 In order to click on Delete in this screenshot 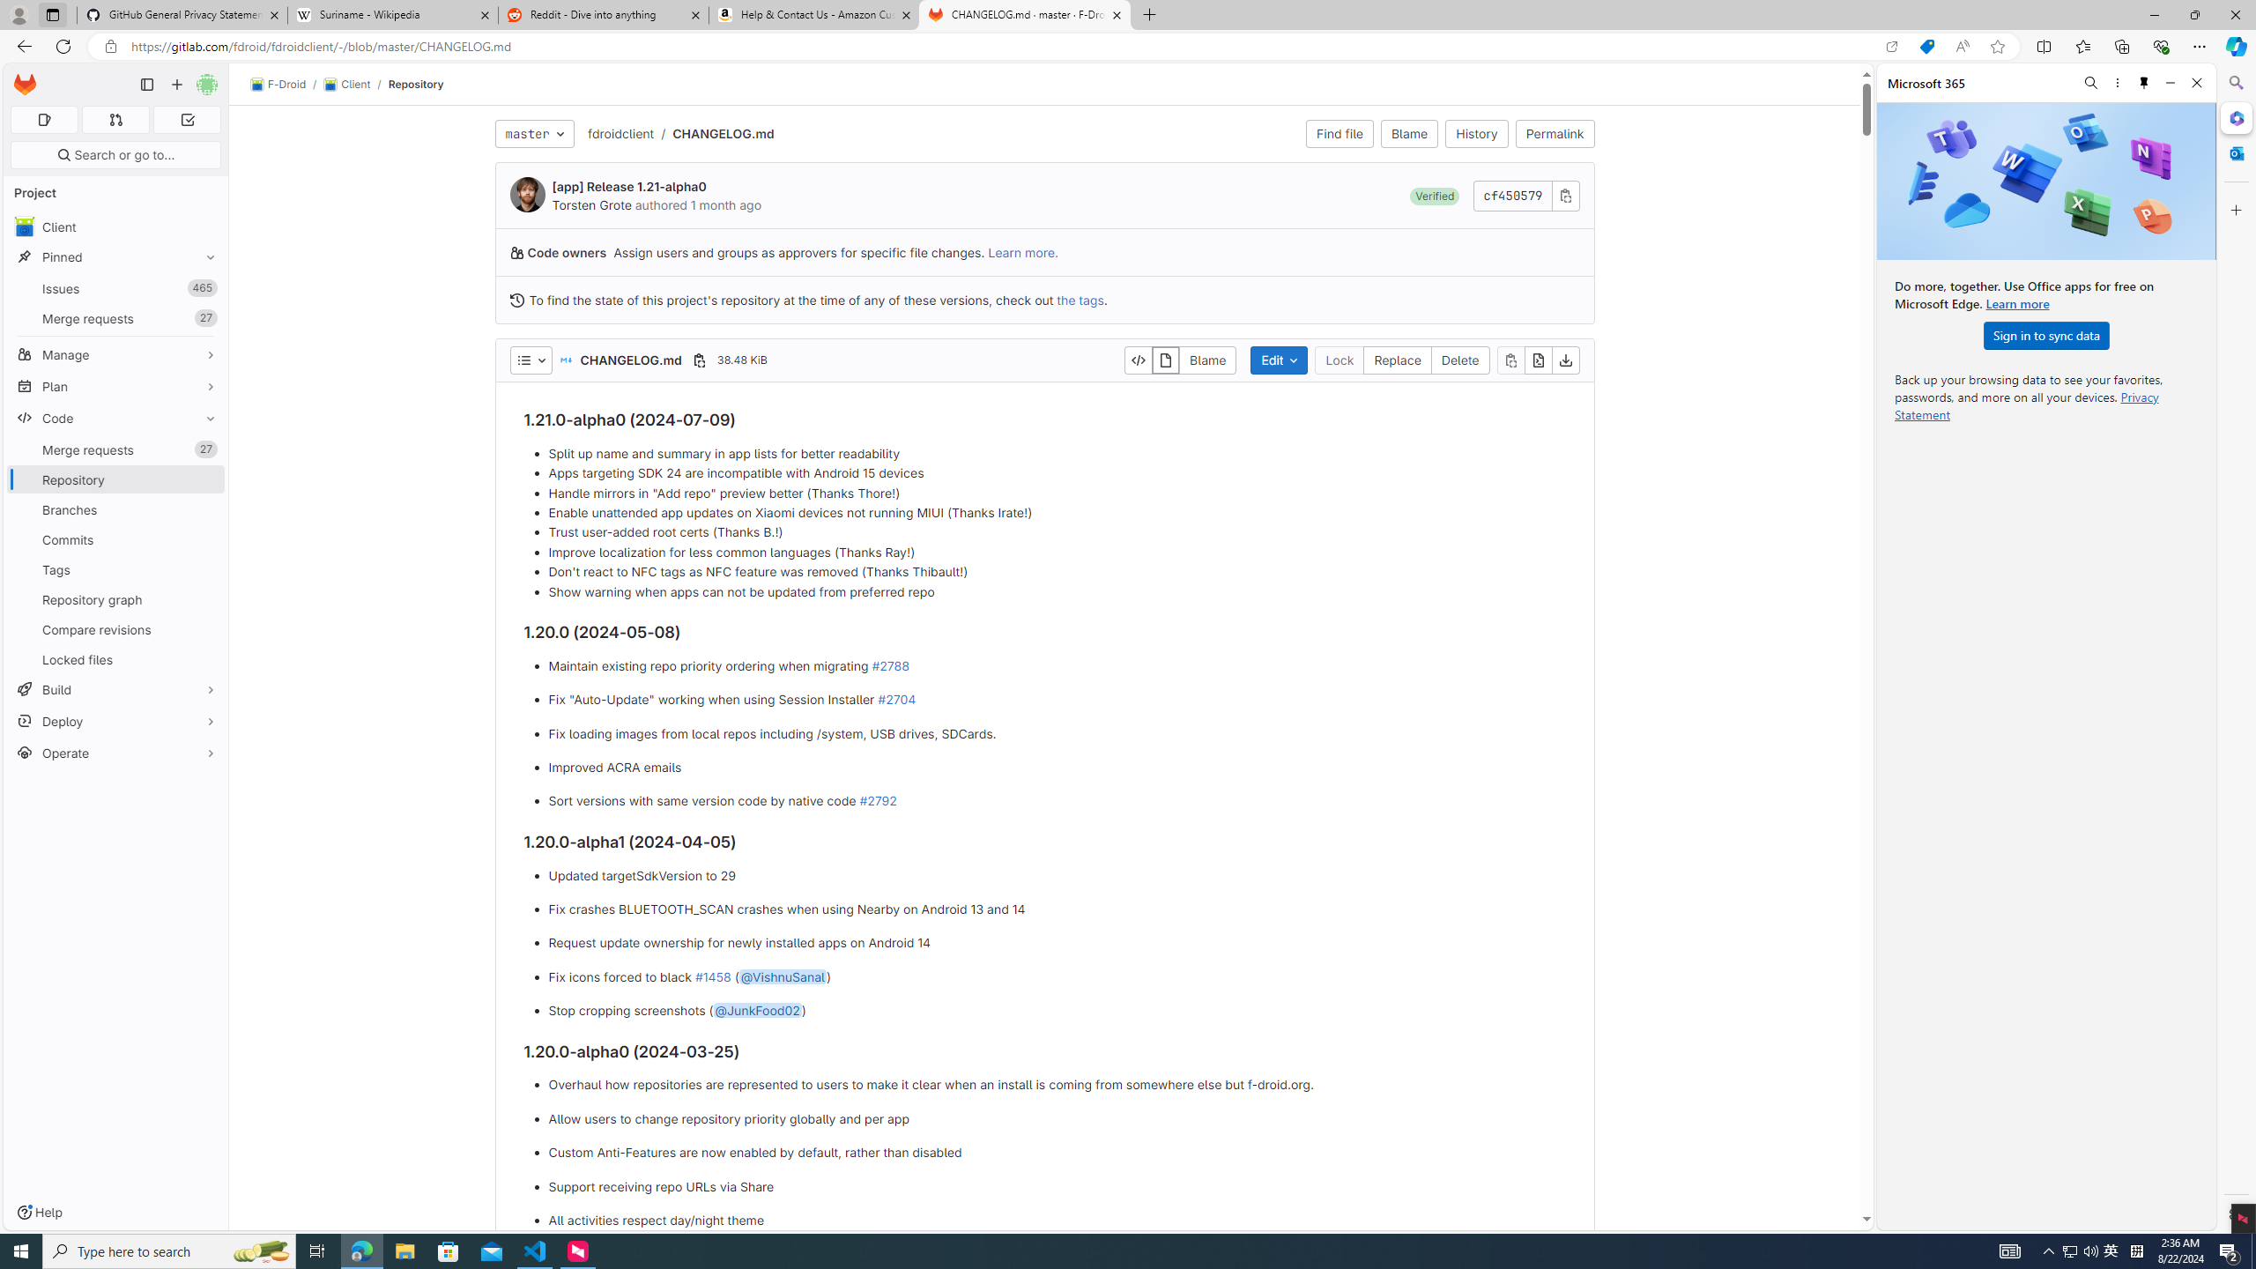, I will do `click(1461, 360)`.